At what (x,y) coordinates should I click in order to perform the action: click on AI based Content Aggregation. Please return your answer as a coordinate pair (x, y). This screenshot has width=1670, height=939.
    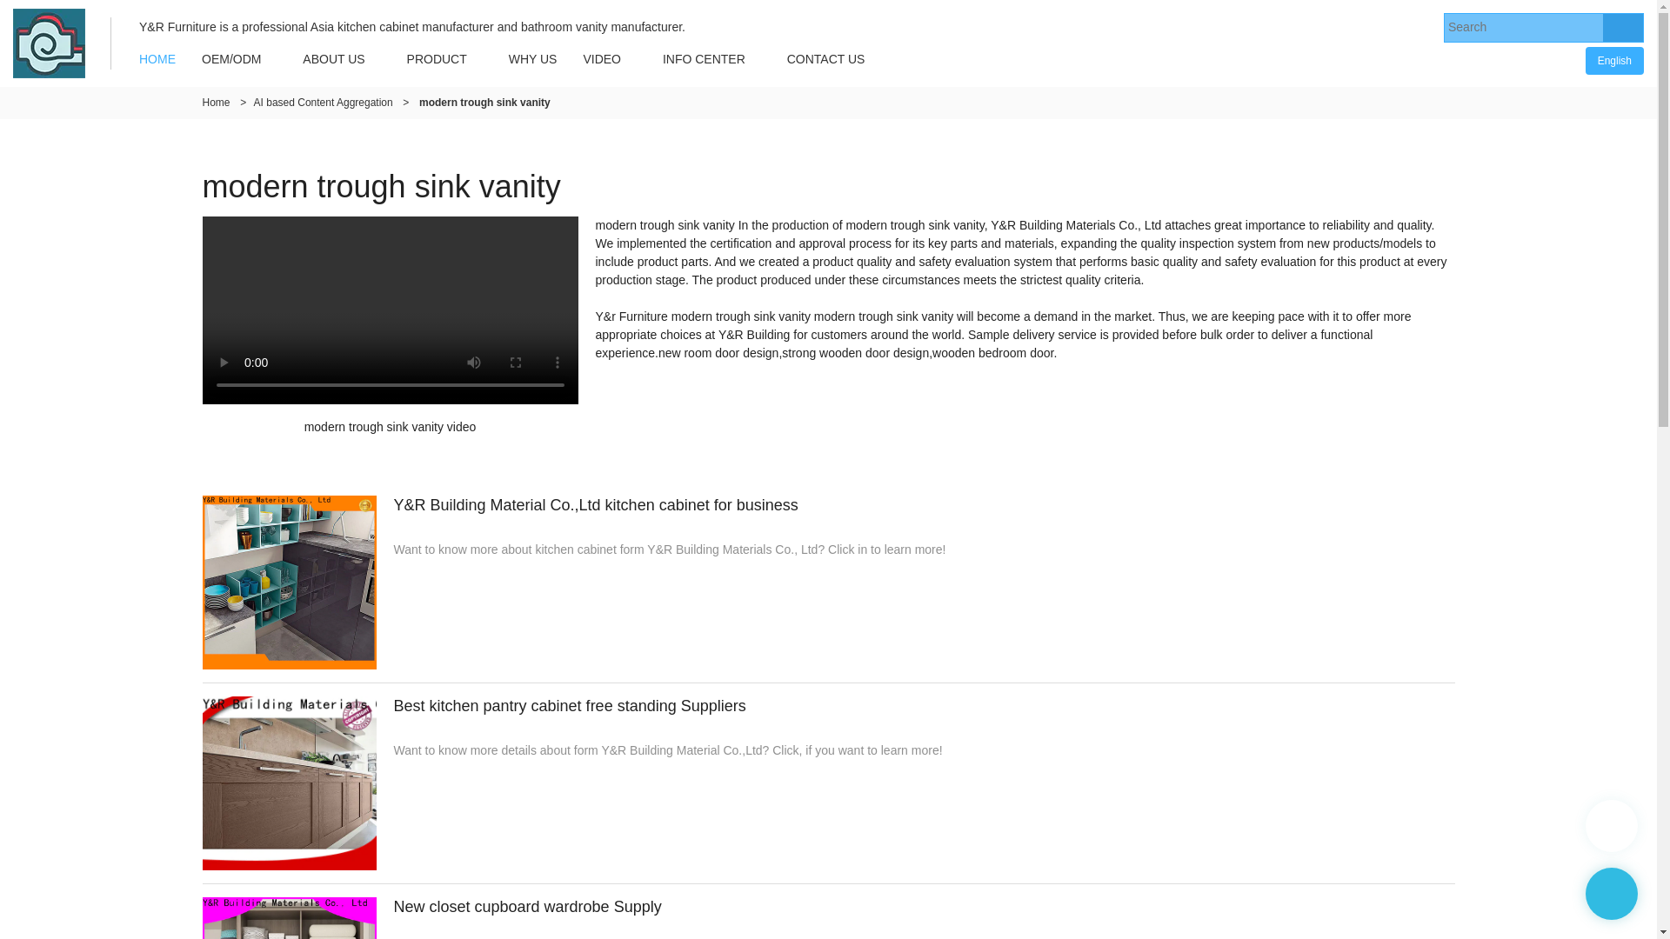
    Looking at the image, I should click on (323, 103).